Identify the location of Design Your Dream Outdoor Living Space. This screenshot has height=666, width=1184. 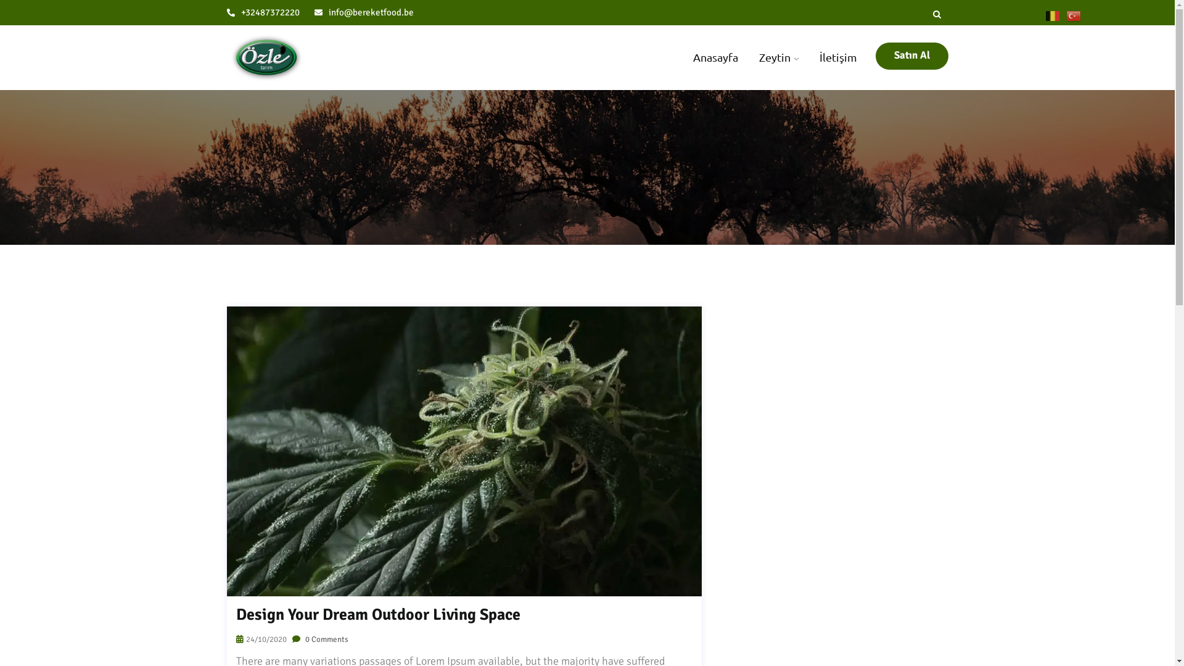
(377, 615).